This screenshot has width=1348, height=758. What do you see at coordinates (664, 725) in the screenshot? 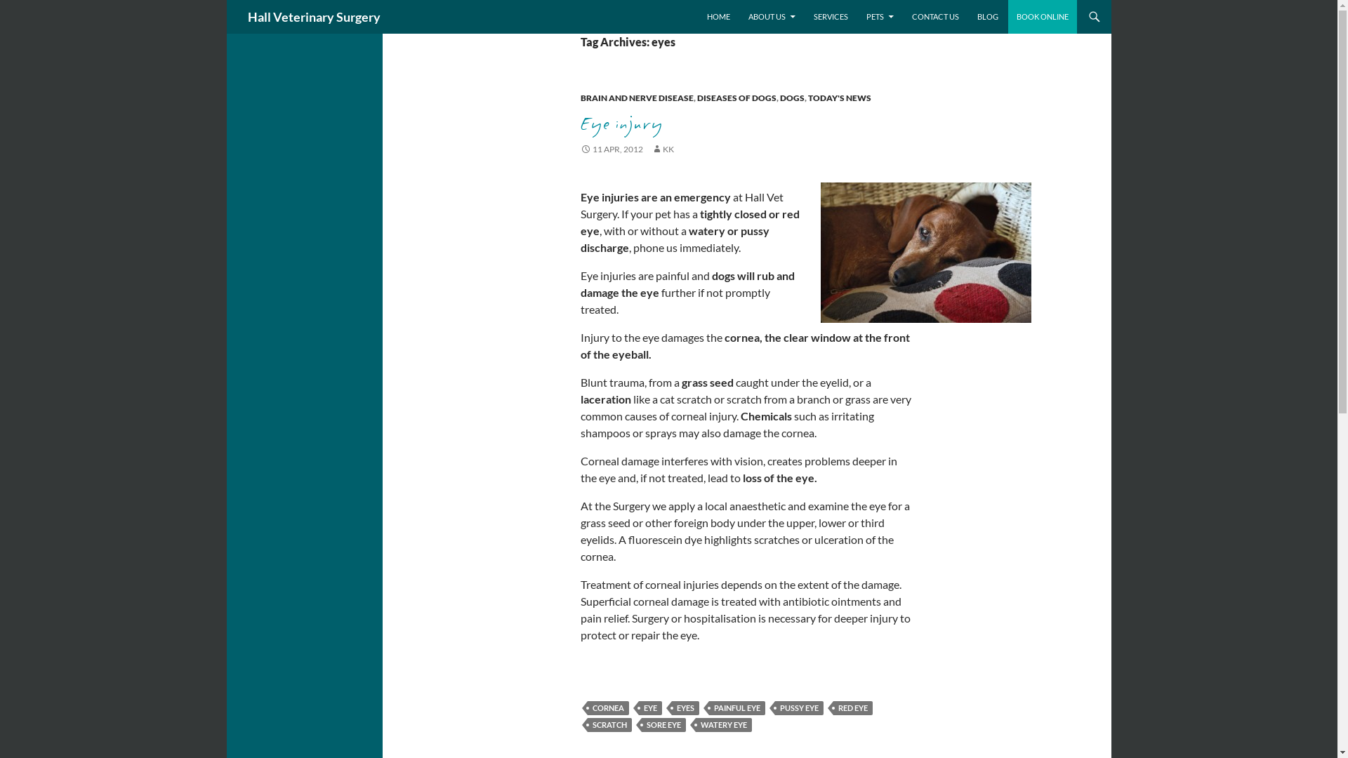
I see `SORE EYE` at bounding box center [664, 725].